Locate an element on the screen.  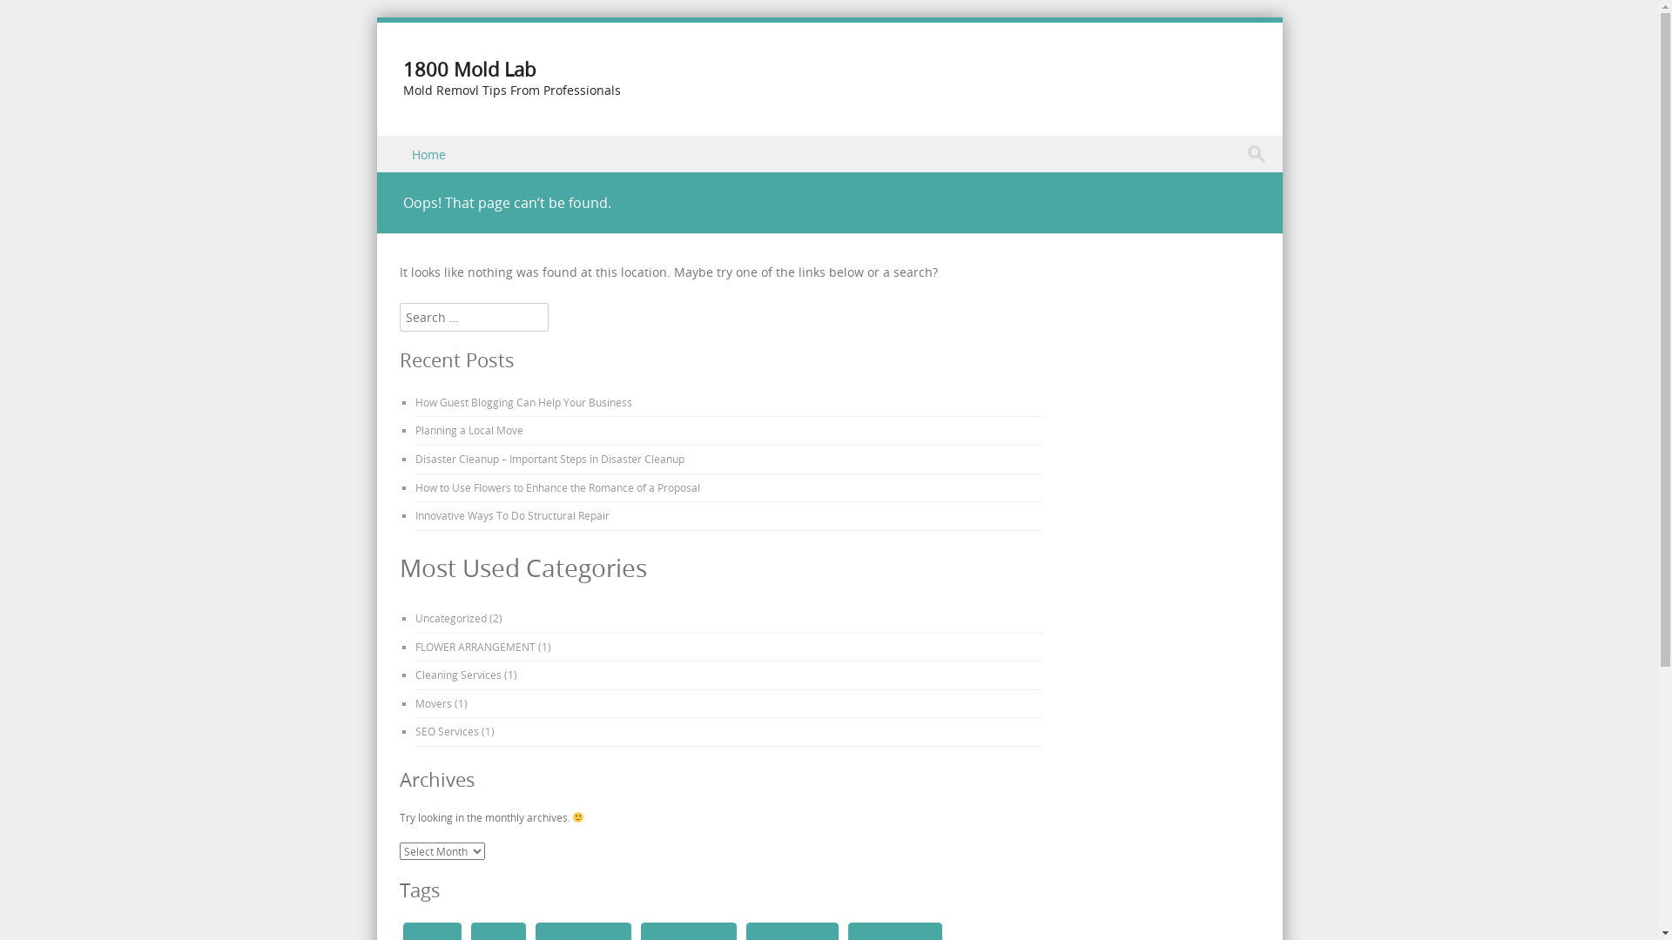
Skip to content is located at coordinates (420, 146).